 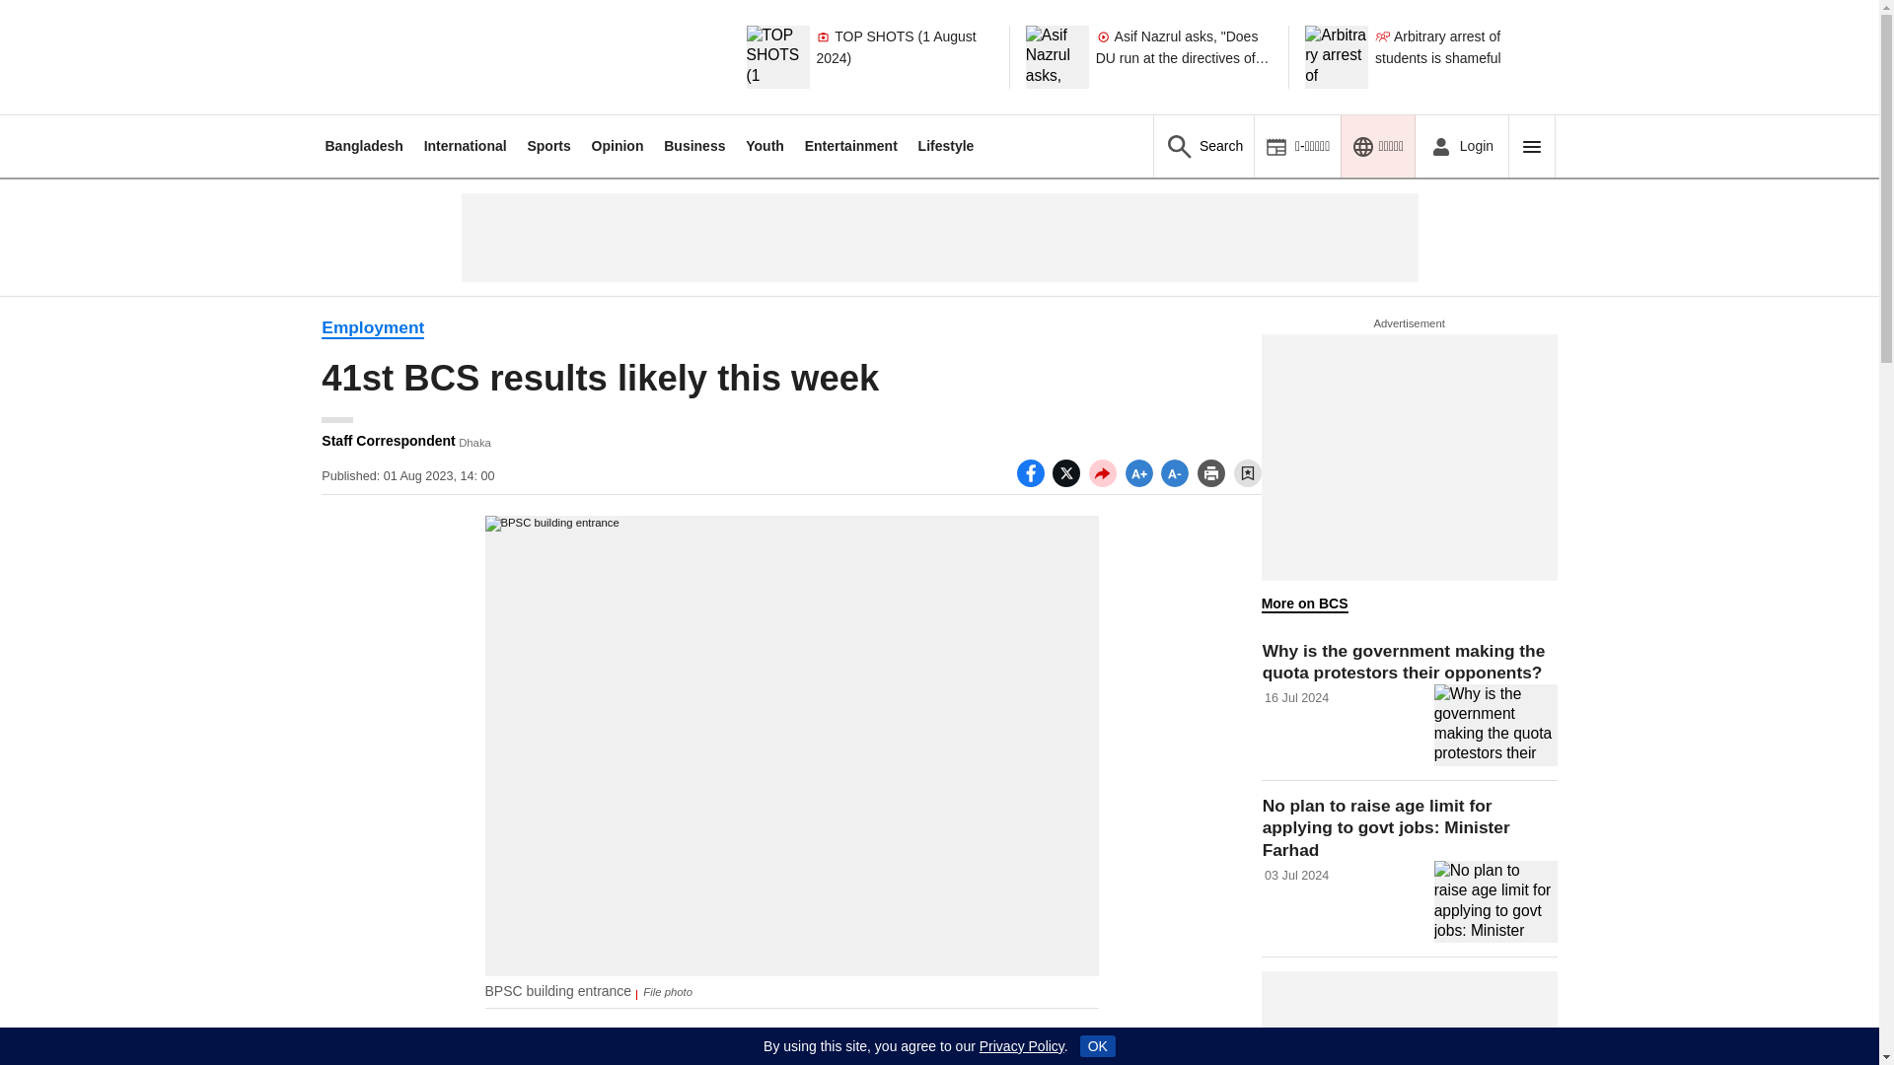 I want to click on Youth, so click(x=765, y=146).